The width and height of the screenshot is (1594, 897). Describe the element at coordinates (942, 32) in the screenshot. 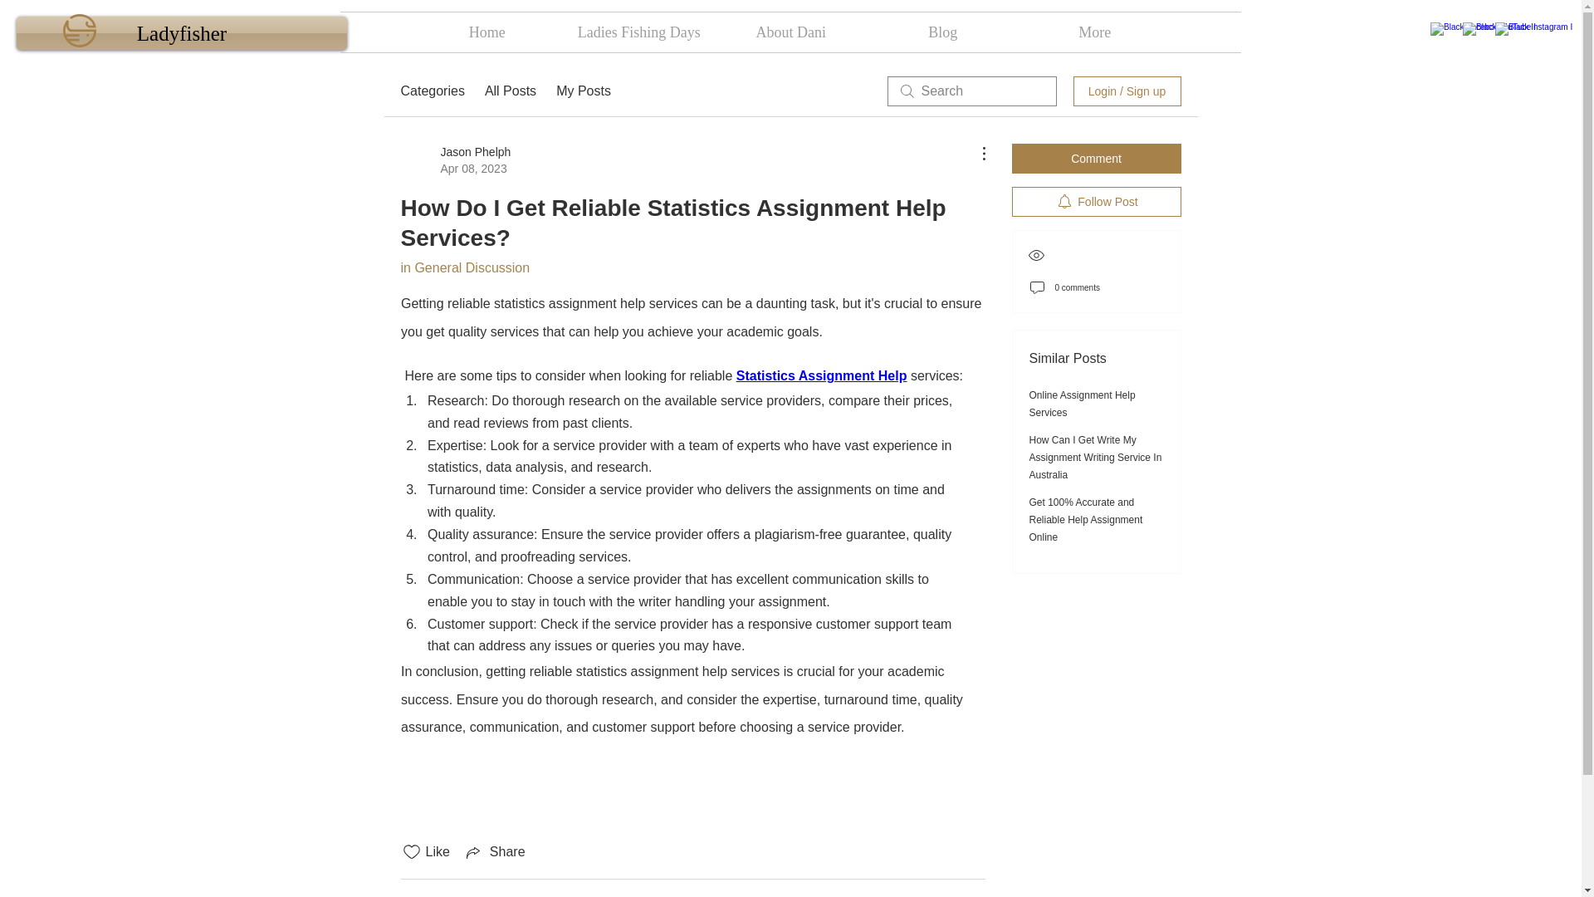

I see `Blog` at that location.